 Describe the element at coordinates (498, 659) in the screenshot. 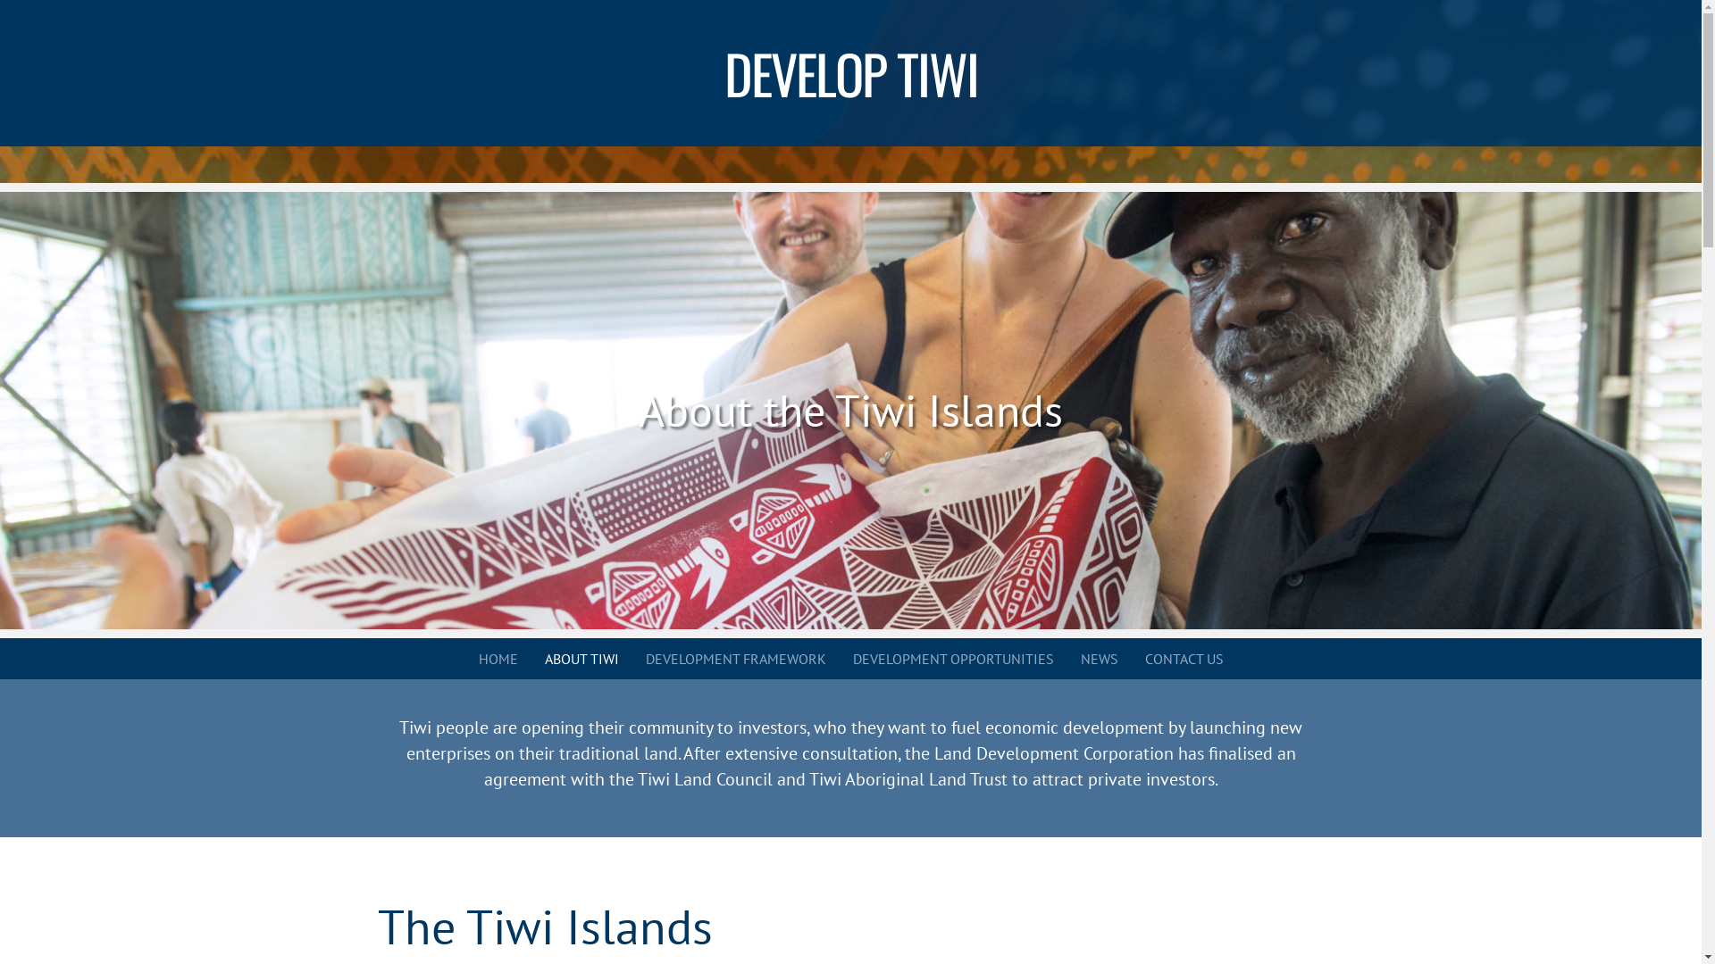

I see `HOME` at that location.